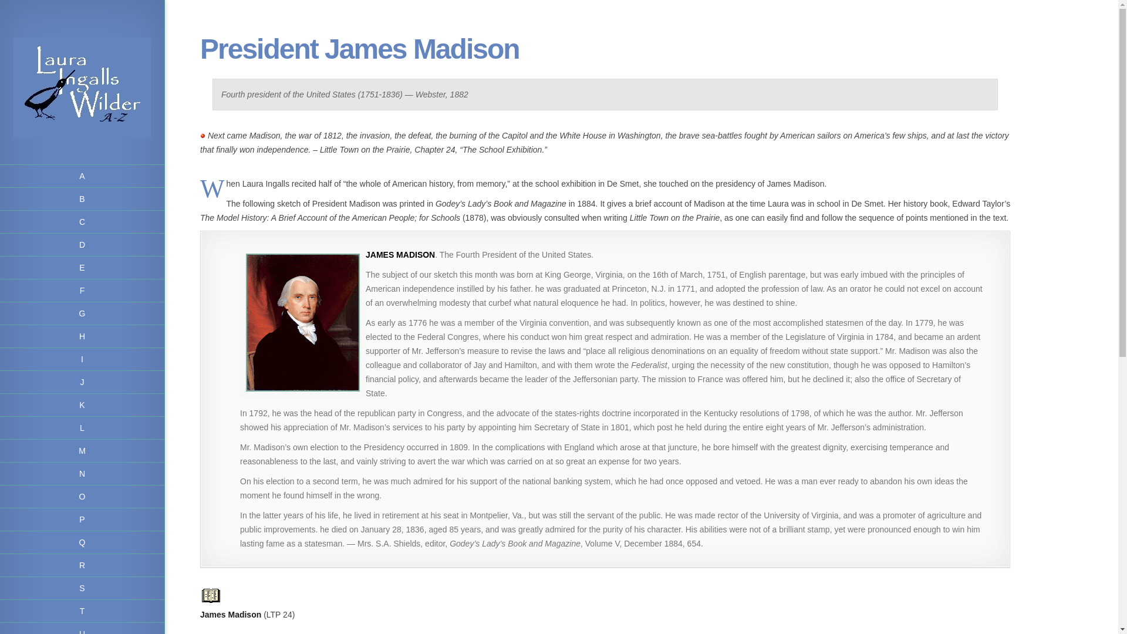 The image size is (1127, 634). I want to click on M, so click(82, 451).